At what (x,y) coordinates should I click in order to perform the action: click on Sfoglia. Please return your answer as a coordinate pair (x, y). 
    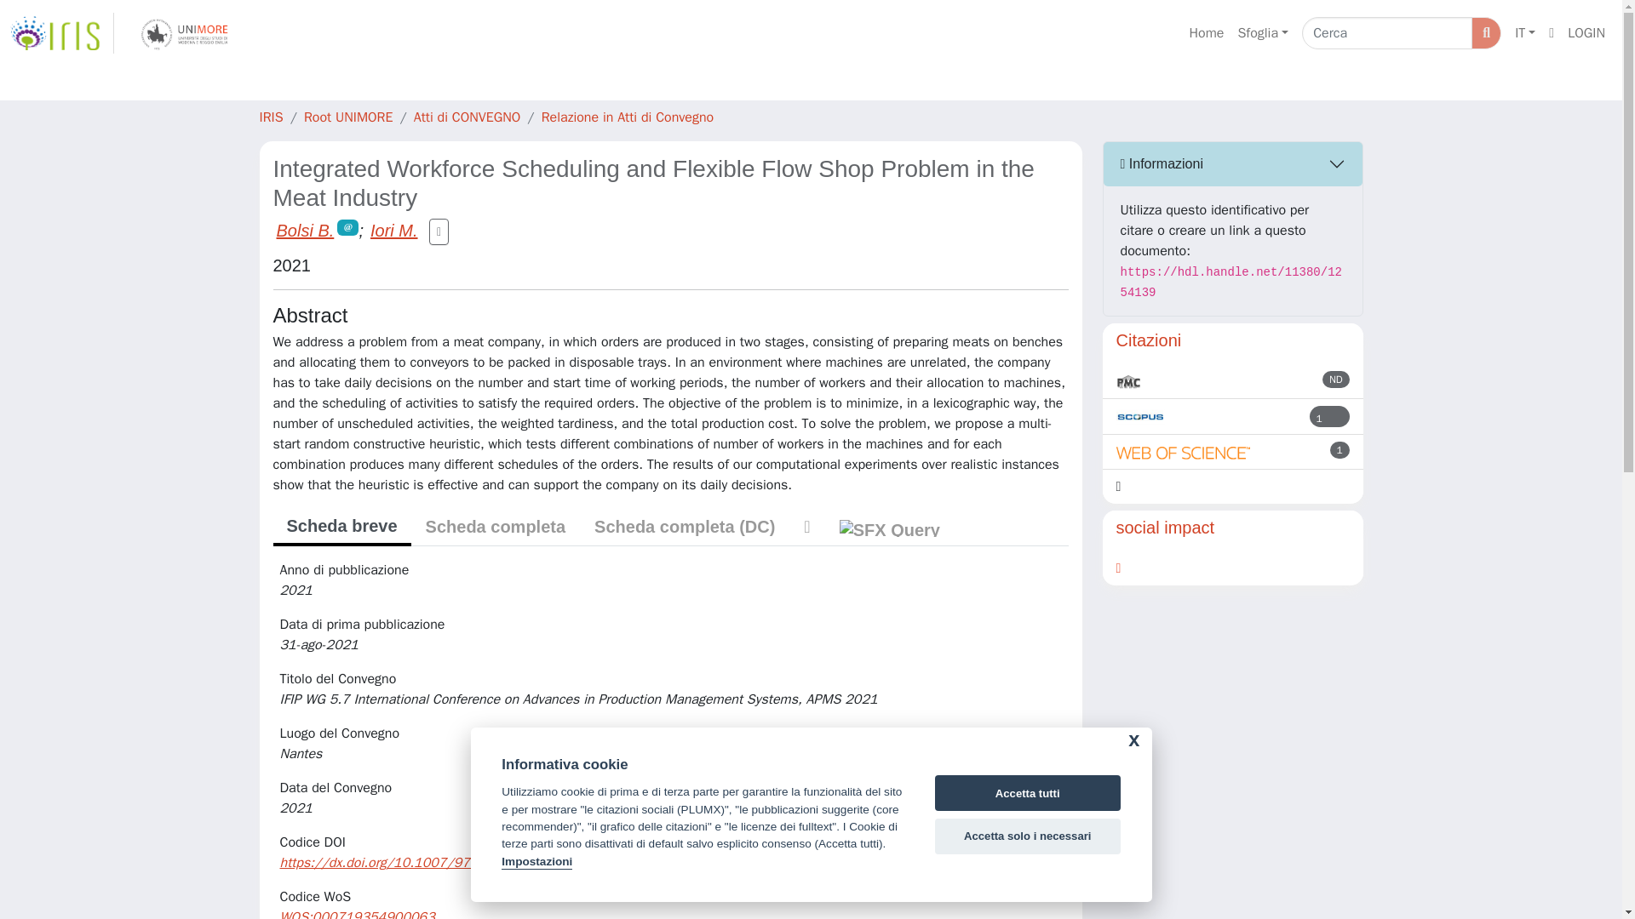
    Looking at the image, I should click on (1262, 33).